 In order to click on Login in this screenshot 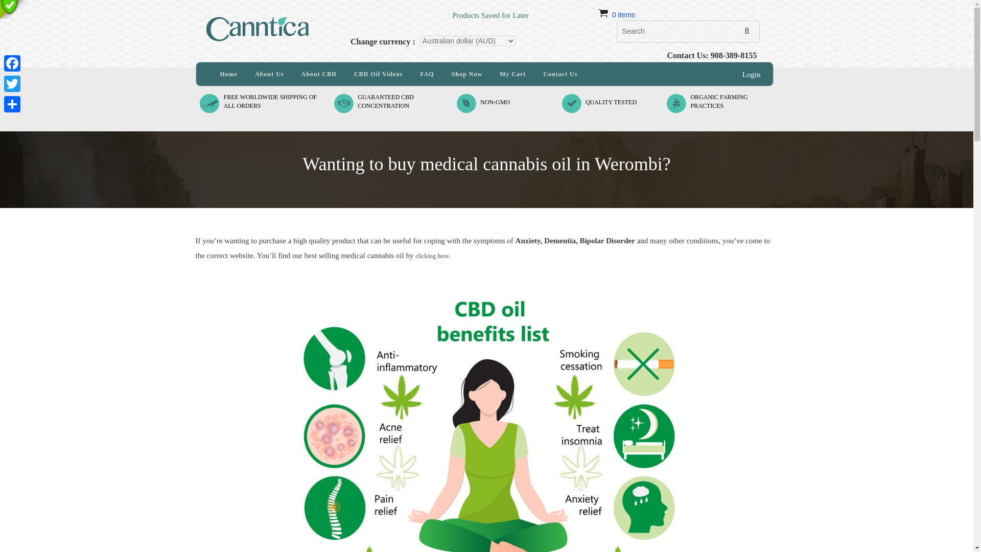, I will do `click(378, 74)`.